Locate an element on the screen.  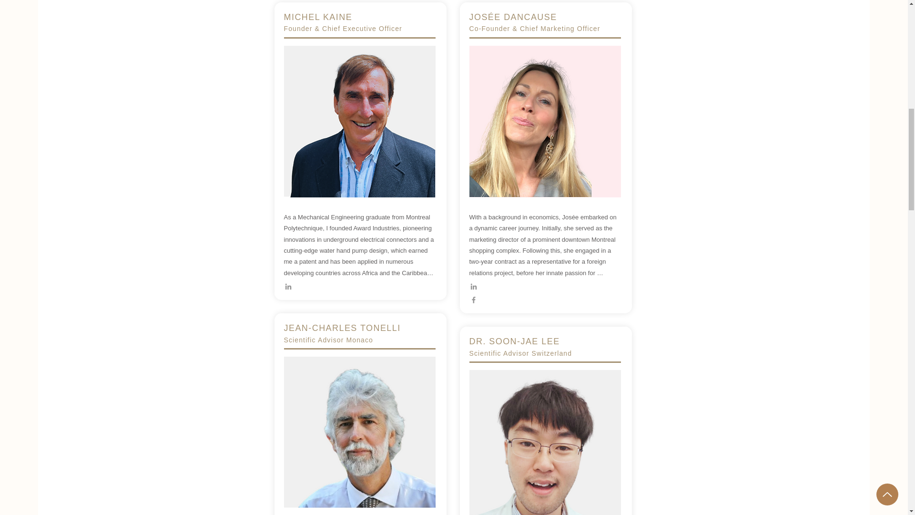
Josee Dancause is located at coordinates (544, 121).